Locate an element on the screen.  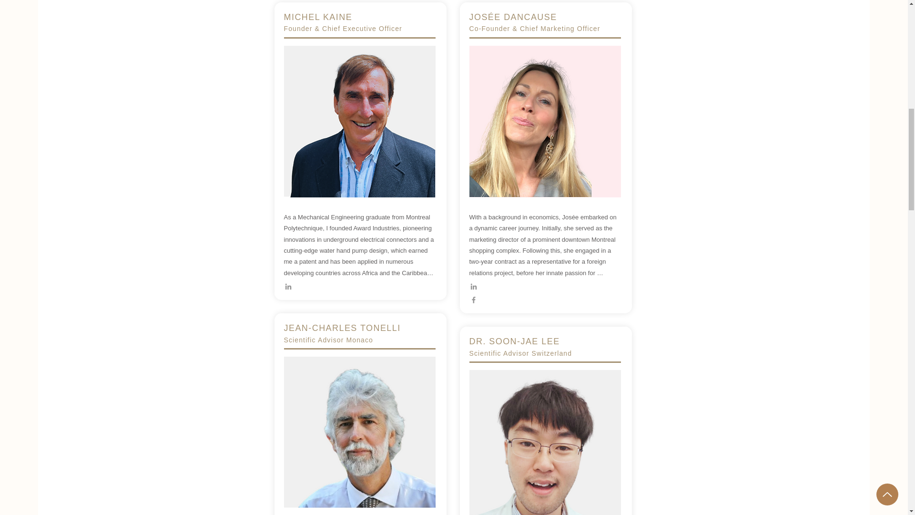
Josee Dancause is located at coordinates (544, 121).